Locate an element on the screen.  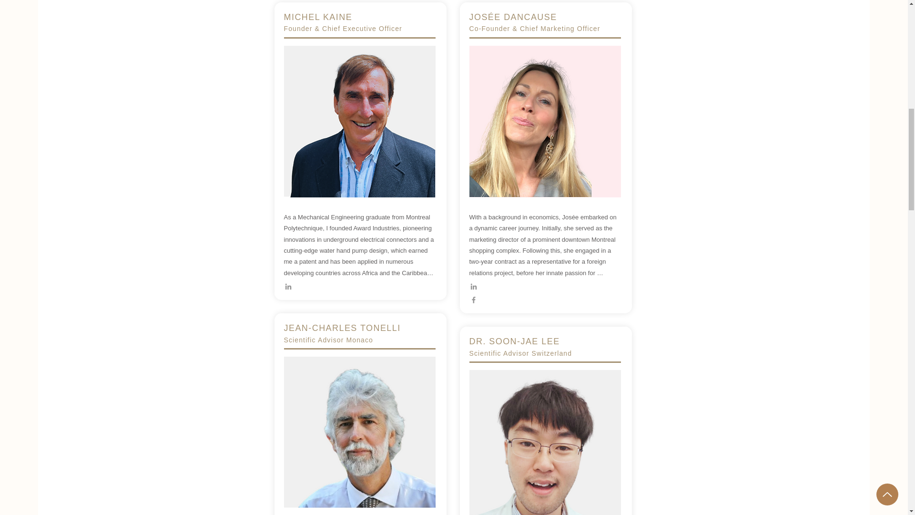
Josee Dancause is located at coordinates (544, 121).